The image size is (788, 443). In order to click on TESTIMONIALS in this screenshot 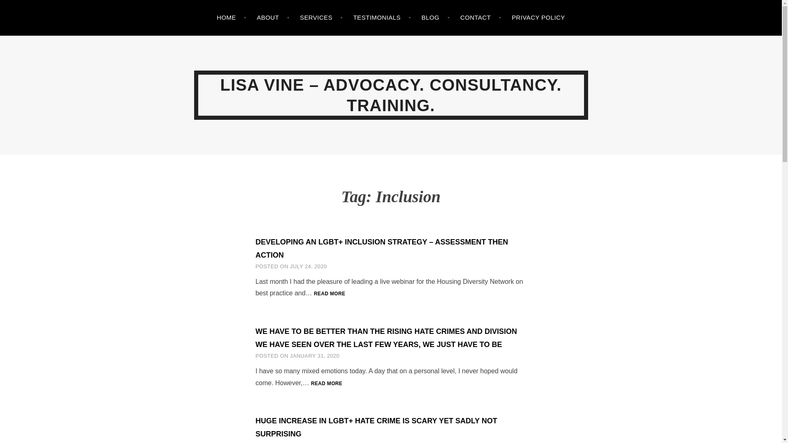, I will do `click(382, 18)`.